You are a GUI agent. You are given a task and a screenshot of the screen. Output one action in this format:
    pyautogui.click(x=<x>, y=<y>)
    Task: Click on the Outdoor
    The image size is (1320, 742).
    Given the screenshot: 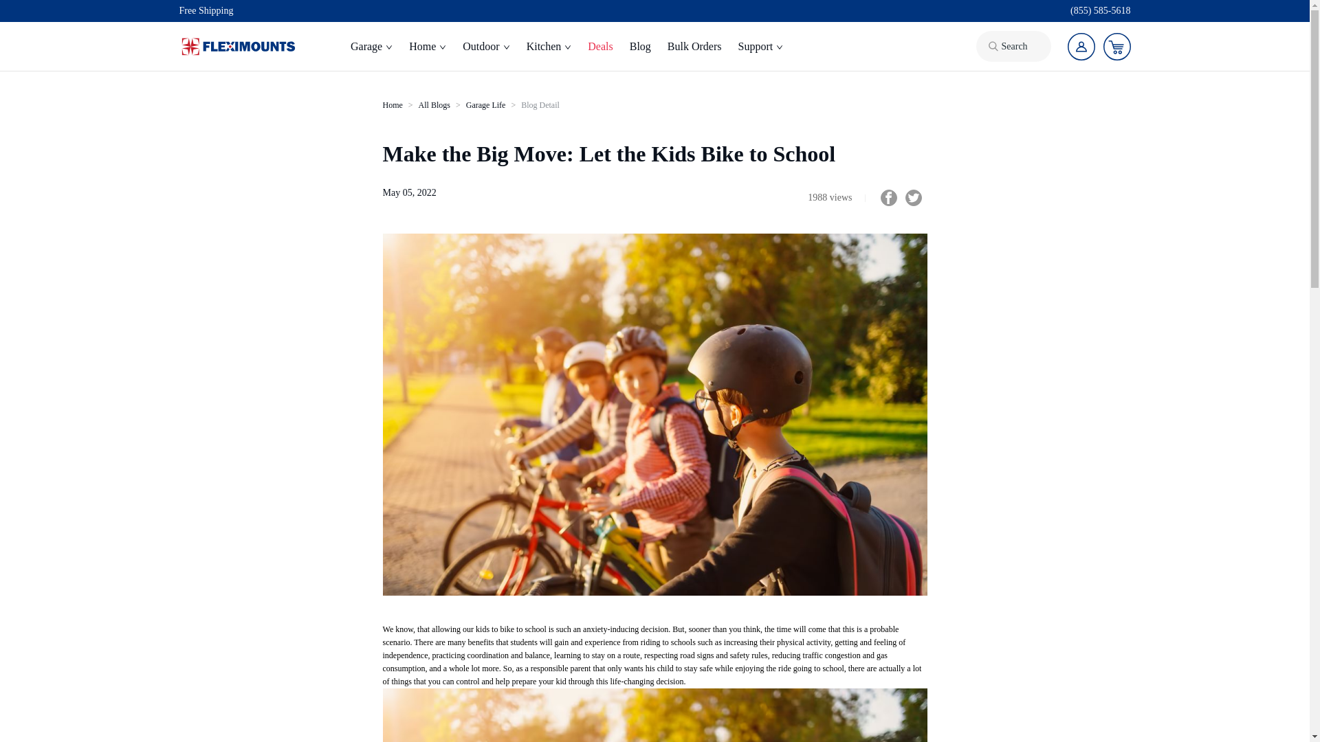 What is the action you would take?
    pyautogui.click(x=485, y=47)
    